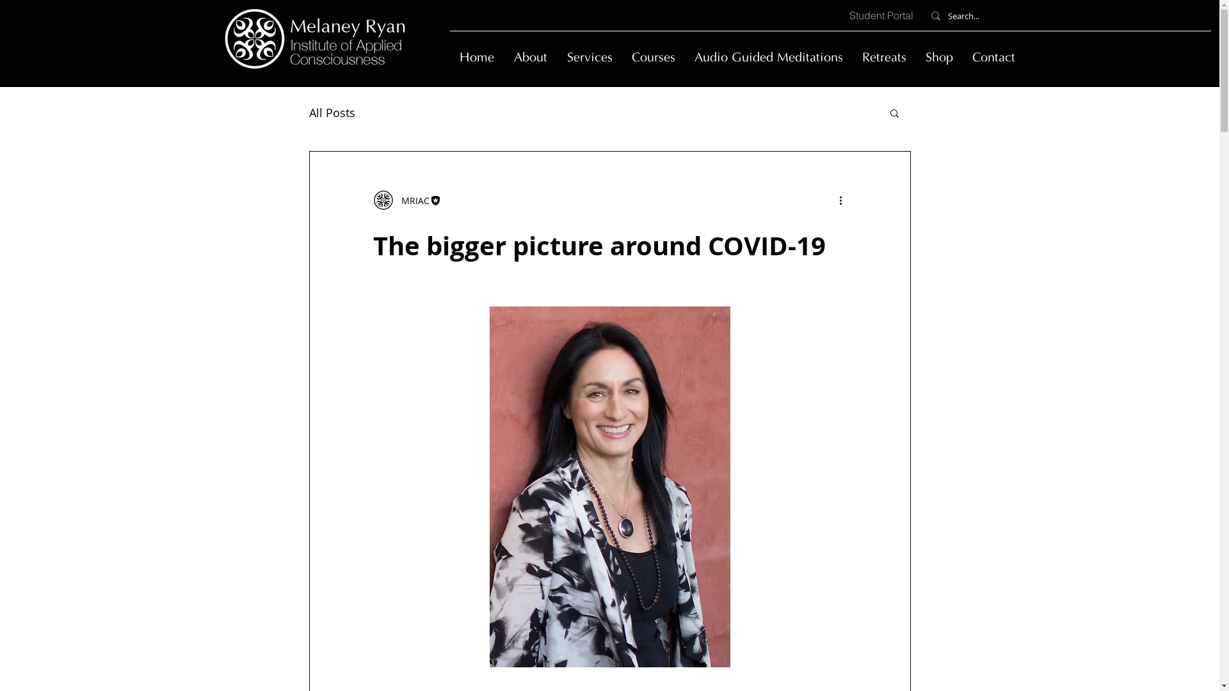 Image resolution: width=1229 pixels, height=691 pixels. What do you see at coordinates (881, 15) in the screenshot?
I see `Student Portal` at bounding box center [881, 15].